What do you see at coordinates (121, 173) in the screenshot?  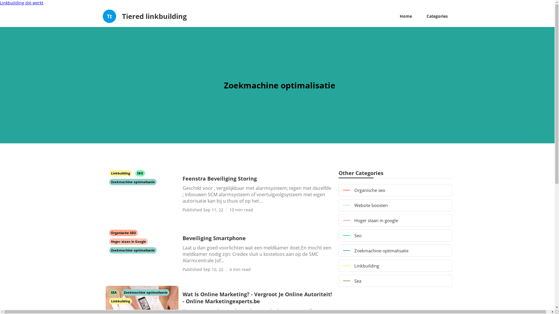 I see `Linkbuilding` at bounding box center [121, 173].